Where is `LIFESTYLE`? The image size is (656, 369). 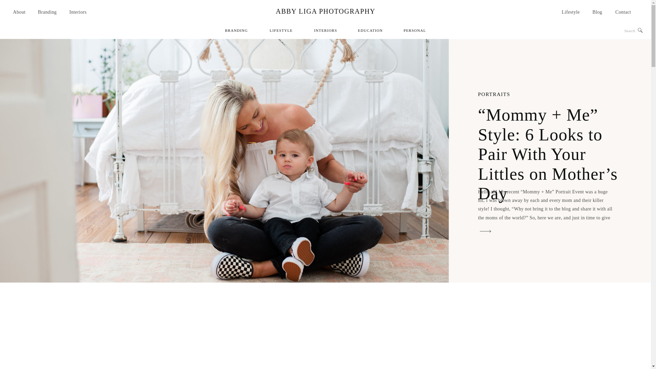
LIFESTYLE is located at coordinates (281, 31).